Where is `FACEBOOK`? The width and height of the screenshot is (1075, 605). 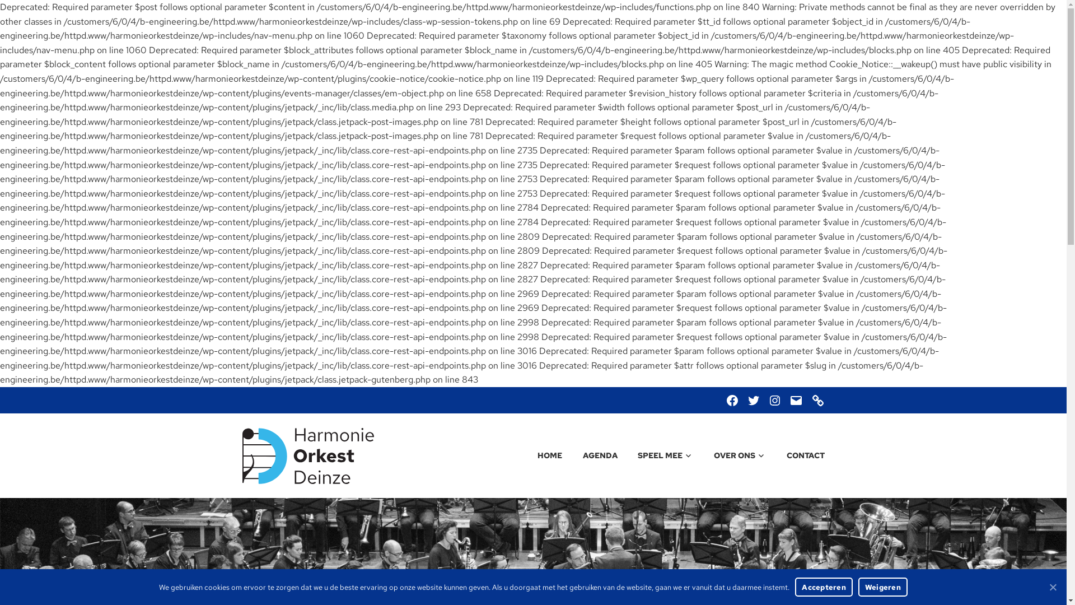
FACEBOOK is located at coordinates (732, 399).